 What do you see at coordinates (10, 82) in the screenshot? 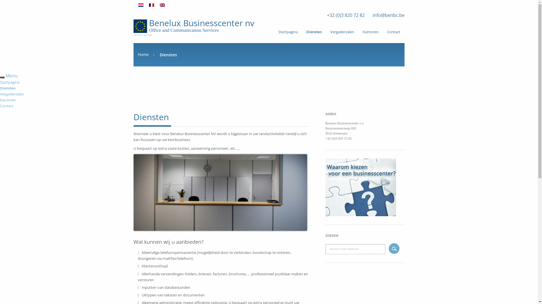
I see `Startpagina` at bounding box center [10, 82].